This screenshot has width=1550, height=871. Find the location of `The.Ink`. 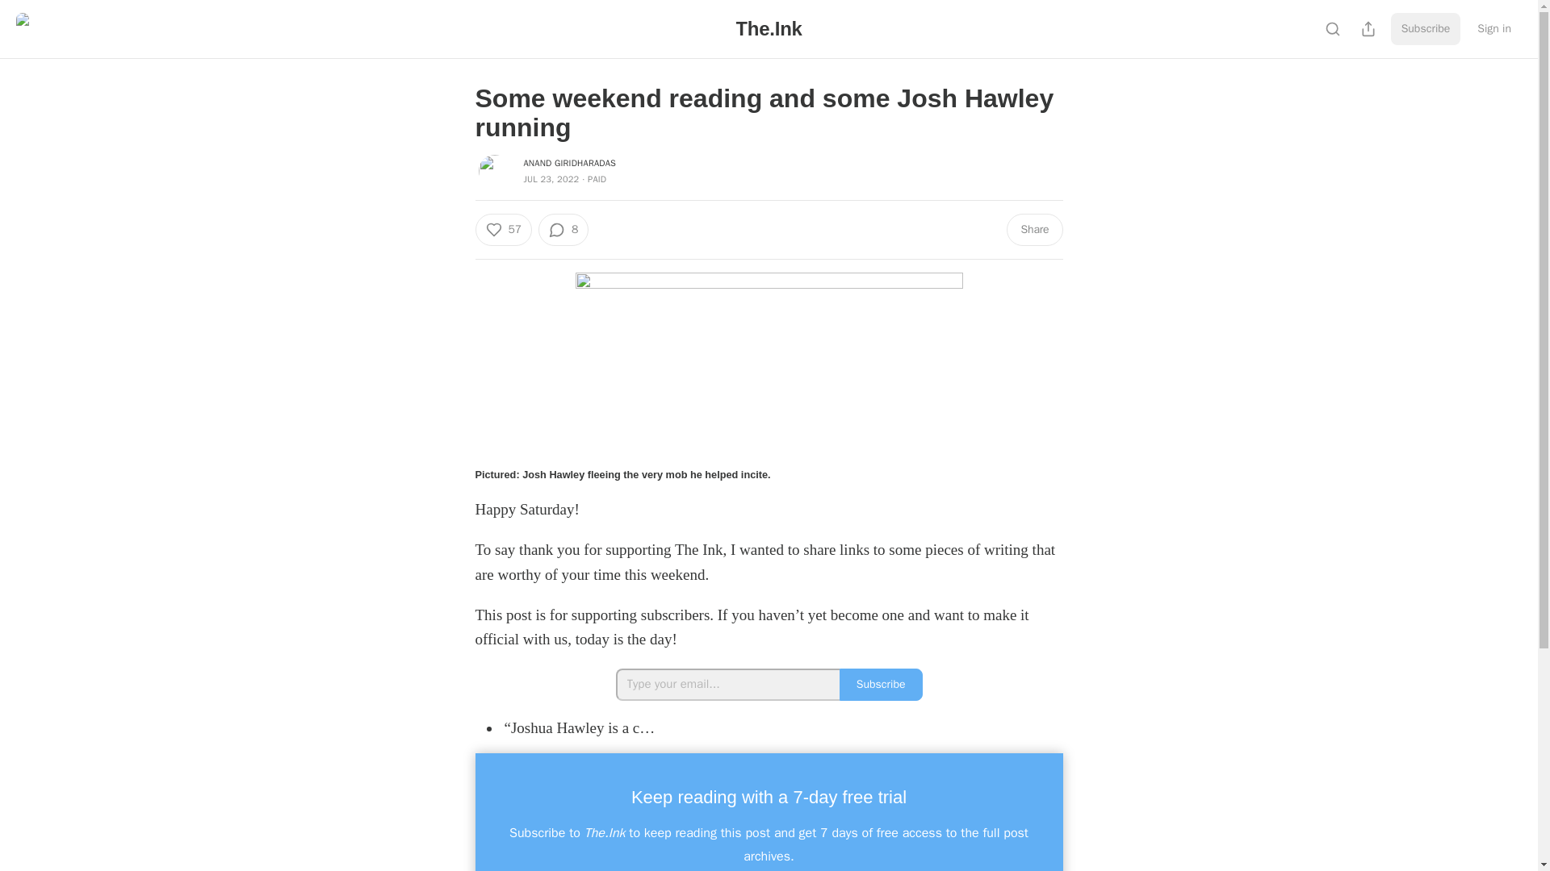

The.Ink is located at coordinates (768, 27).